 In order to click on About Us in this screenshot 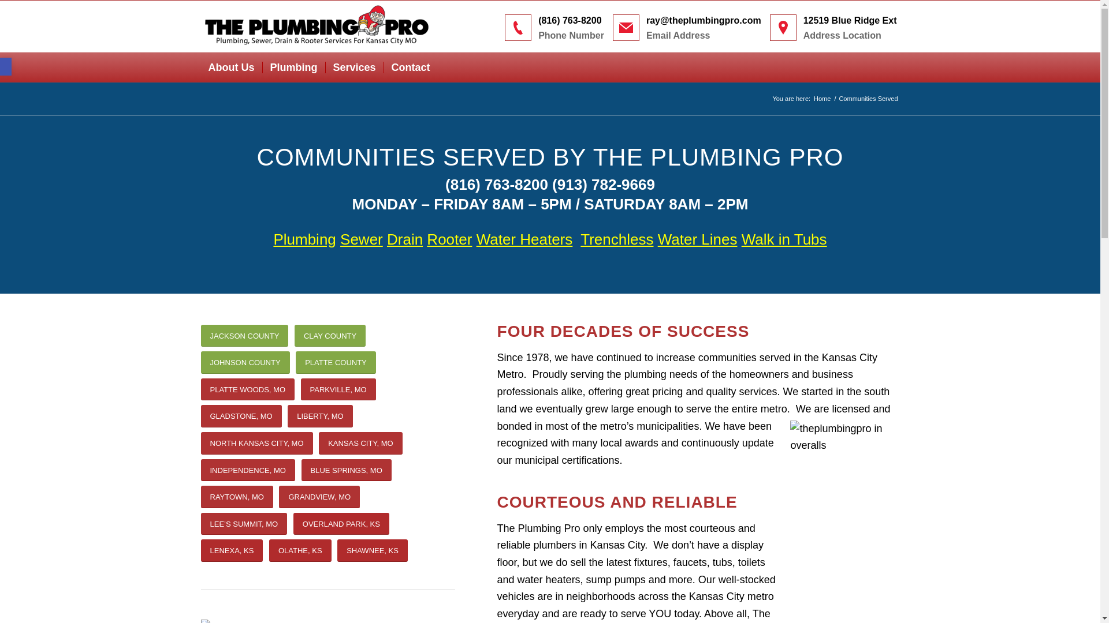, I will do `click(231, 67)`.